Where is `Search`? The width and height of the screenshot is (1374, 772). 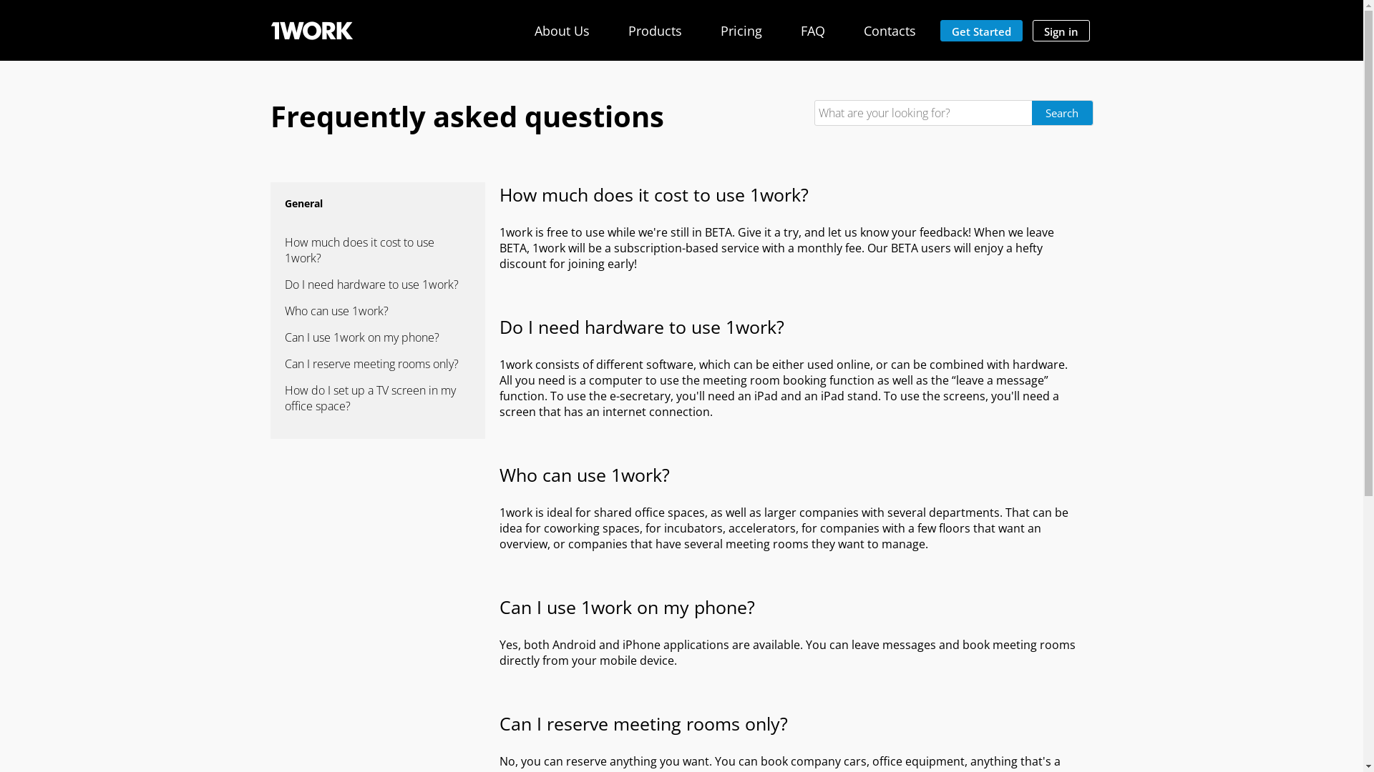
Search is located at coordinates (1062, 113).